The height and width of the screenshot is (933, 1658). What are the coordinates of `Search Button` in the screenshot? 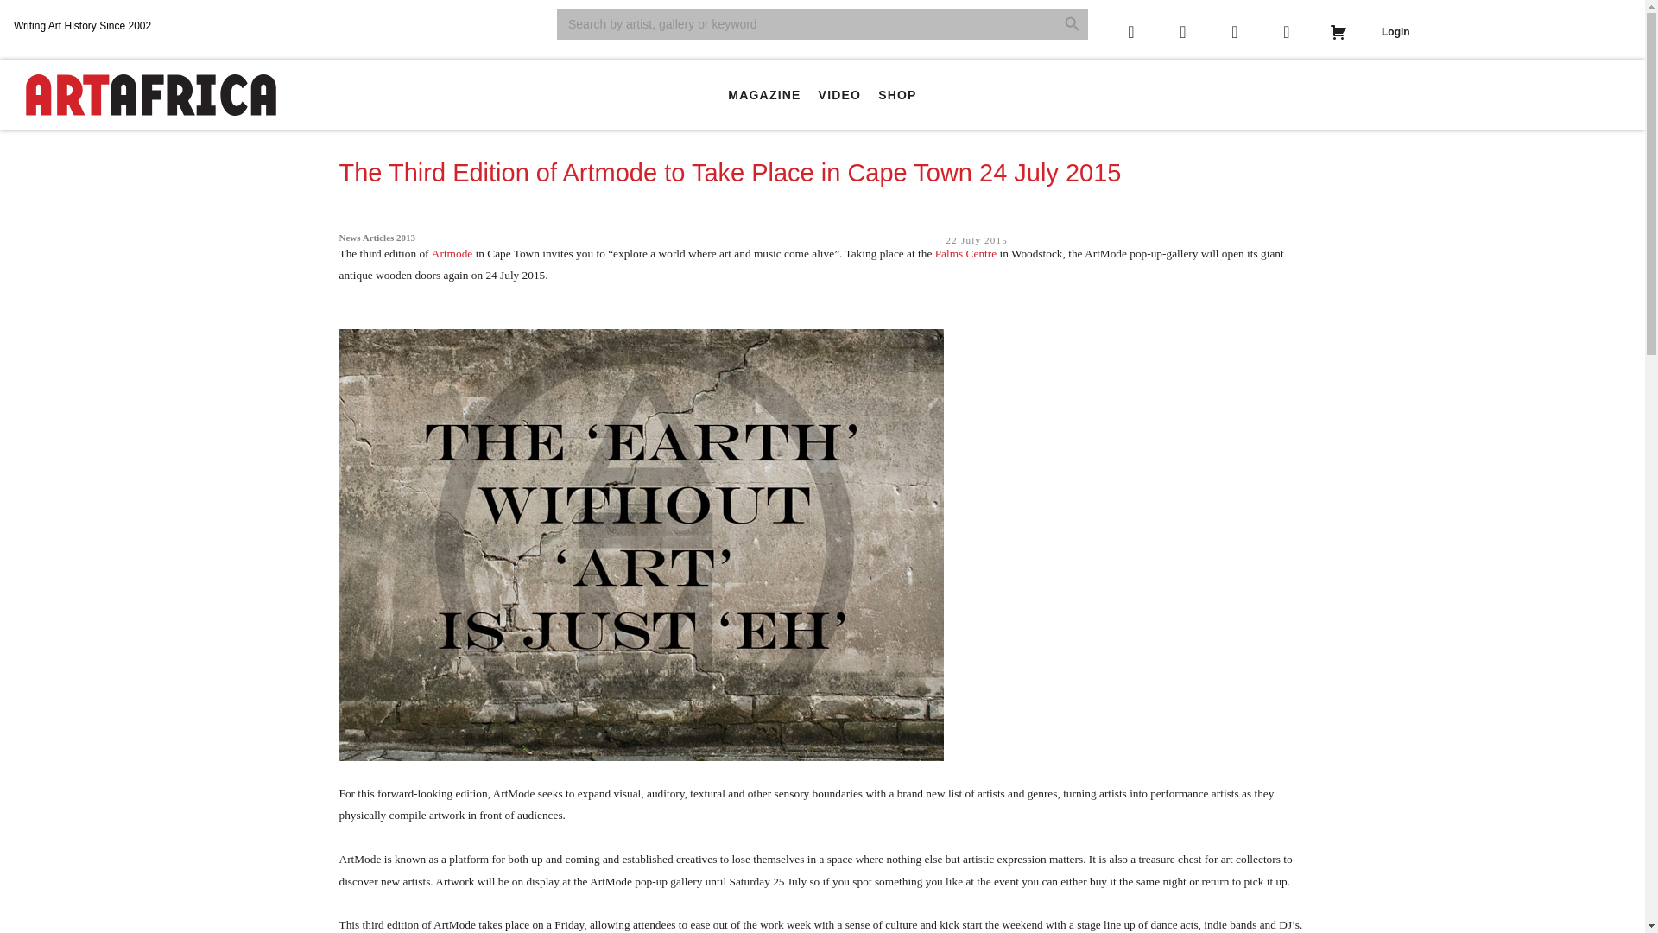 It's located at (1073, 24).